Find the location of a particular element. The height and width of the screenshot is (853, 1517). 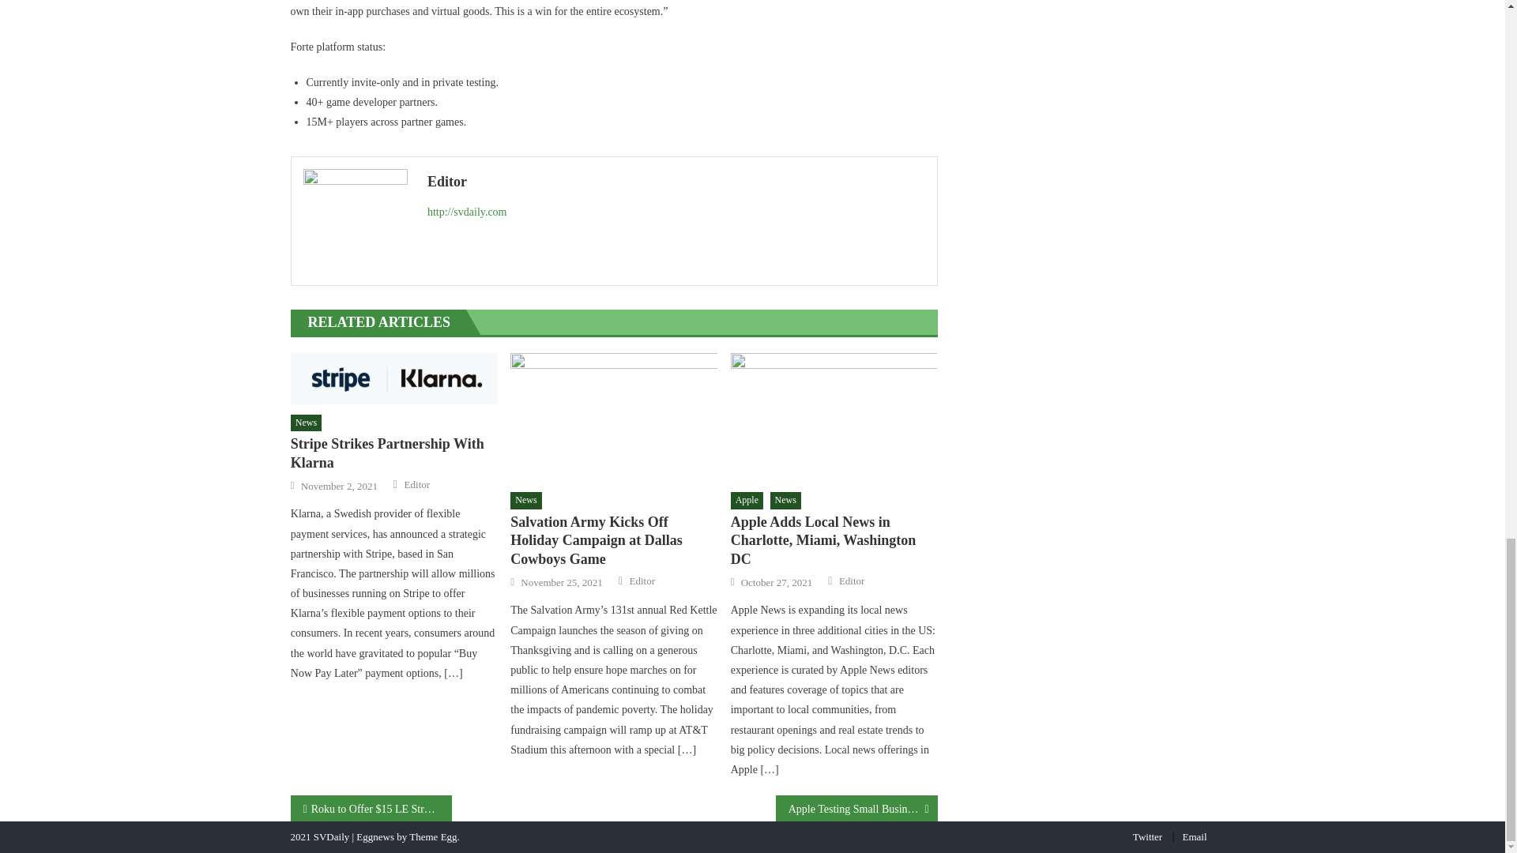

Editor is located at coordinates (642, 581).